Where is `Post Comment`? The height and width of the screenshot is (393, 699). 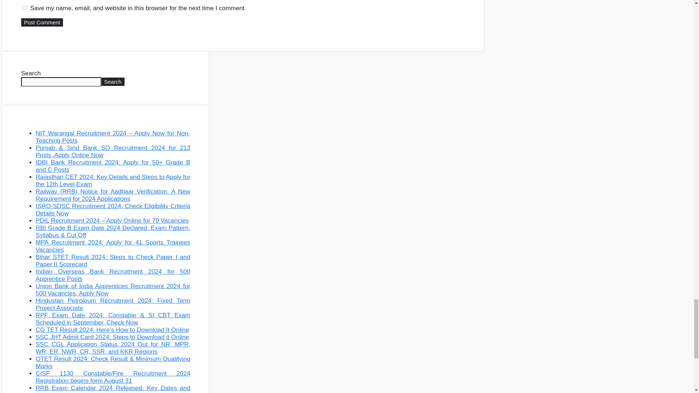 Post Comment is located at coordinates (42, 22).